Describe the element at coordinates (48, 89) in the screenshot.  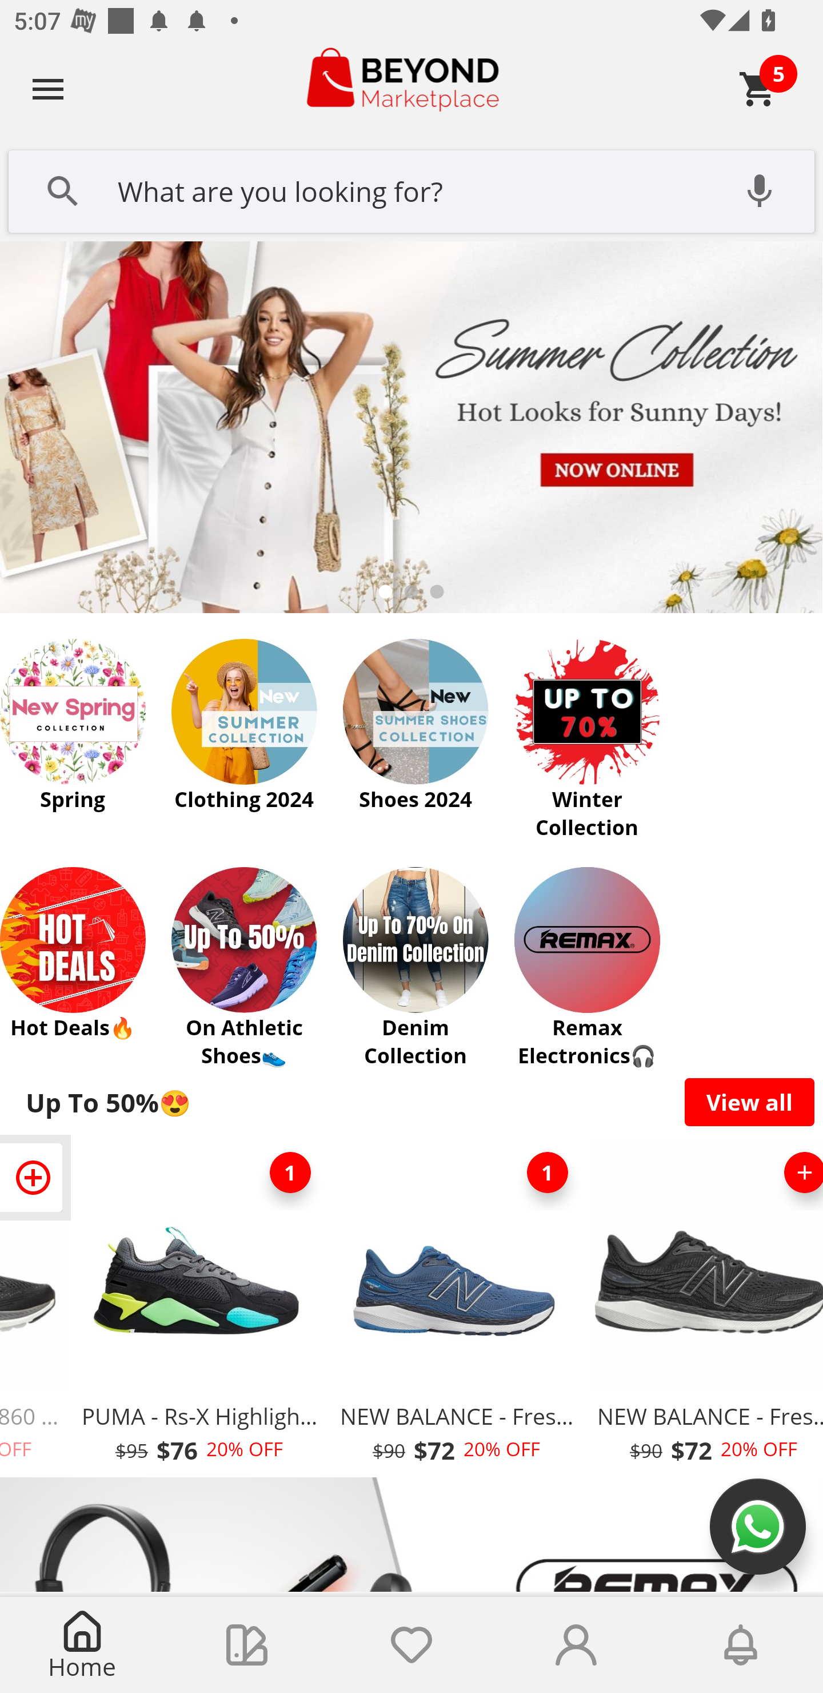
I see `Navigate up` at that location.